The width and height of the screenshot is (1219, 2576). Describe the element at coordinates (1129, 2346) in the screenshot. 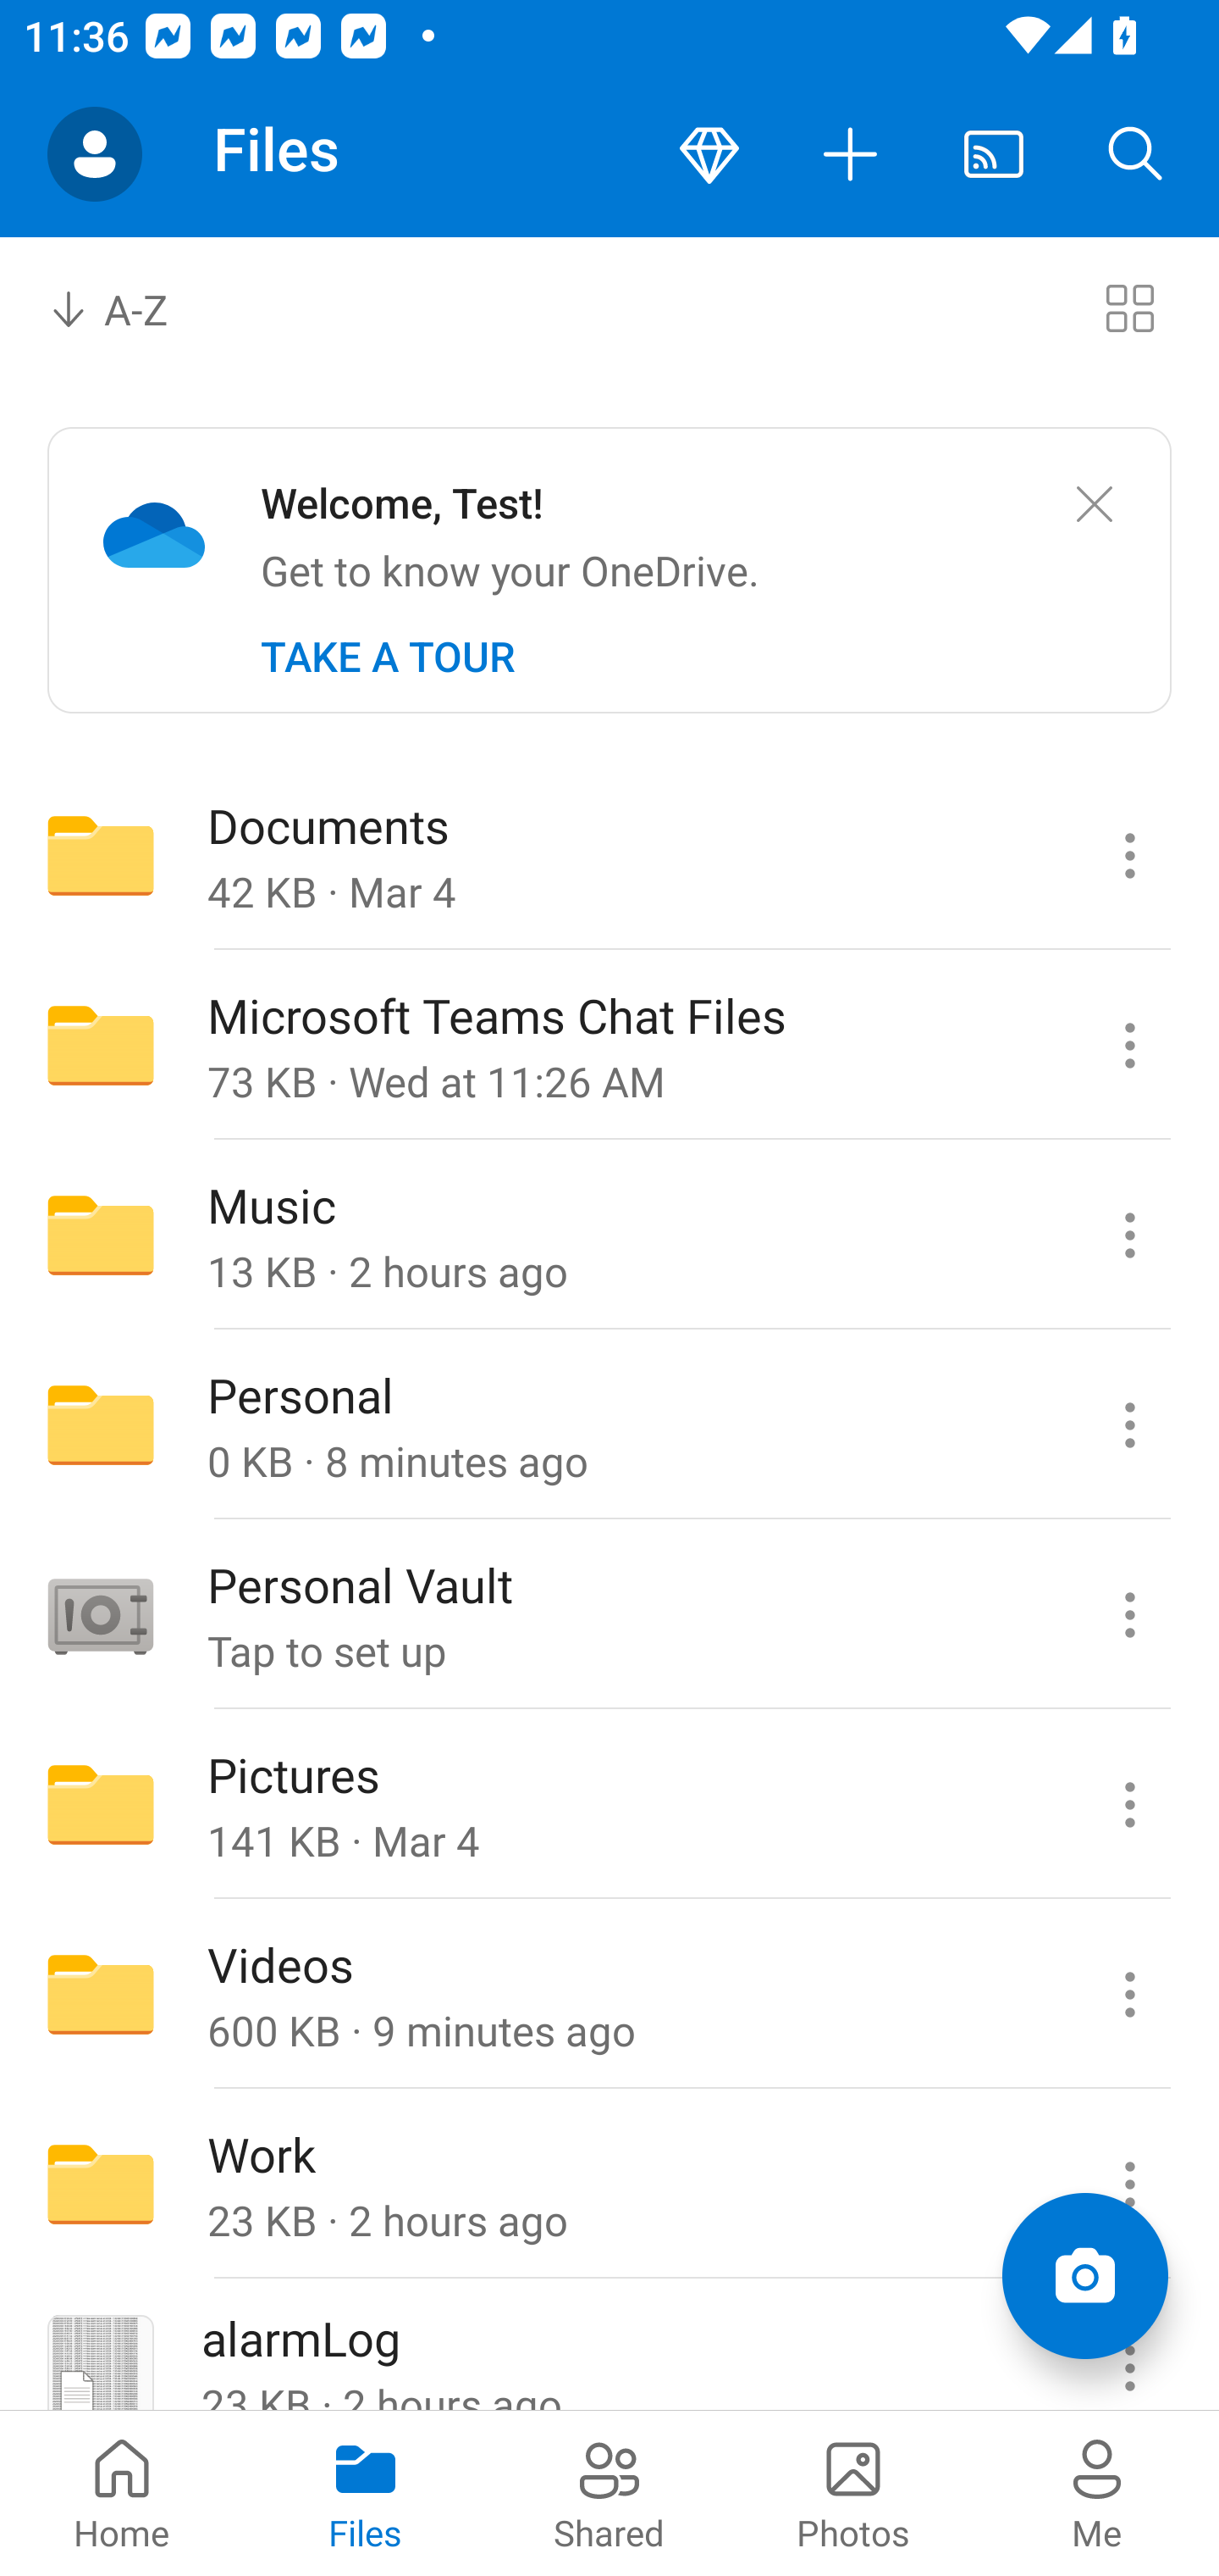

I see `alarmLog commands` at that location.